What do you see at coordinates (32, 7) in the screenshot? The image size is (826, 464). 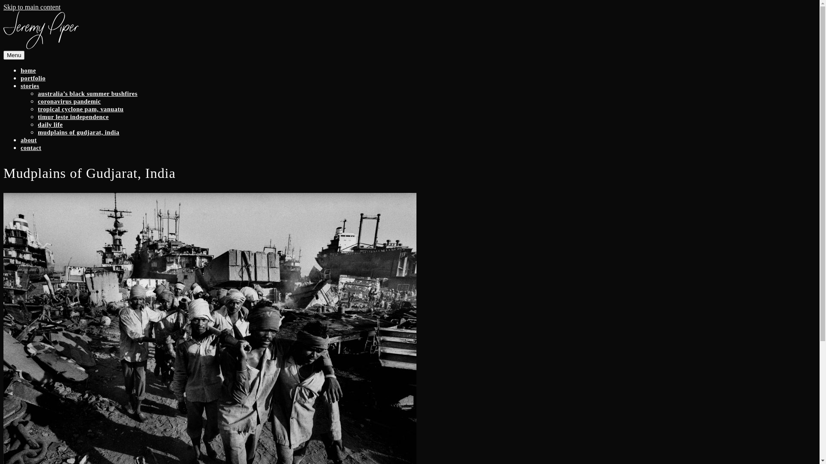 I see `Skip to main content` at bounding box center [32, 7].